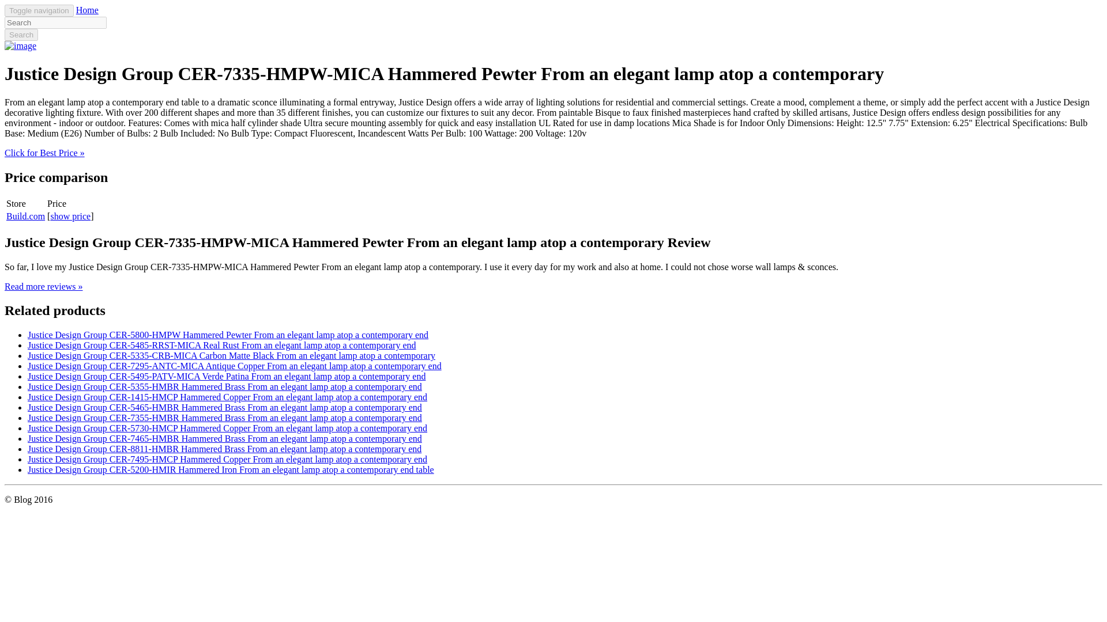 Image resolution: width=1107 pixels, height=622 pixels. I want to click on Search, so click(21, 35).